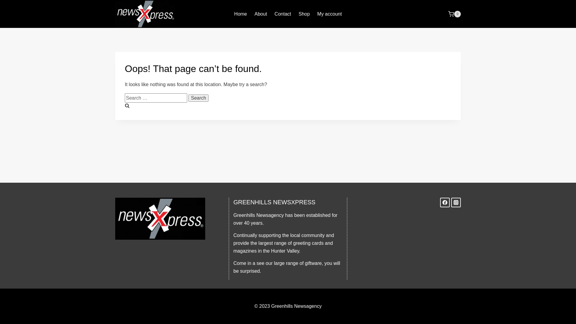 The height and width of the screenshot is (324, 576). I want to click on About, so click(261, 14).